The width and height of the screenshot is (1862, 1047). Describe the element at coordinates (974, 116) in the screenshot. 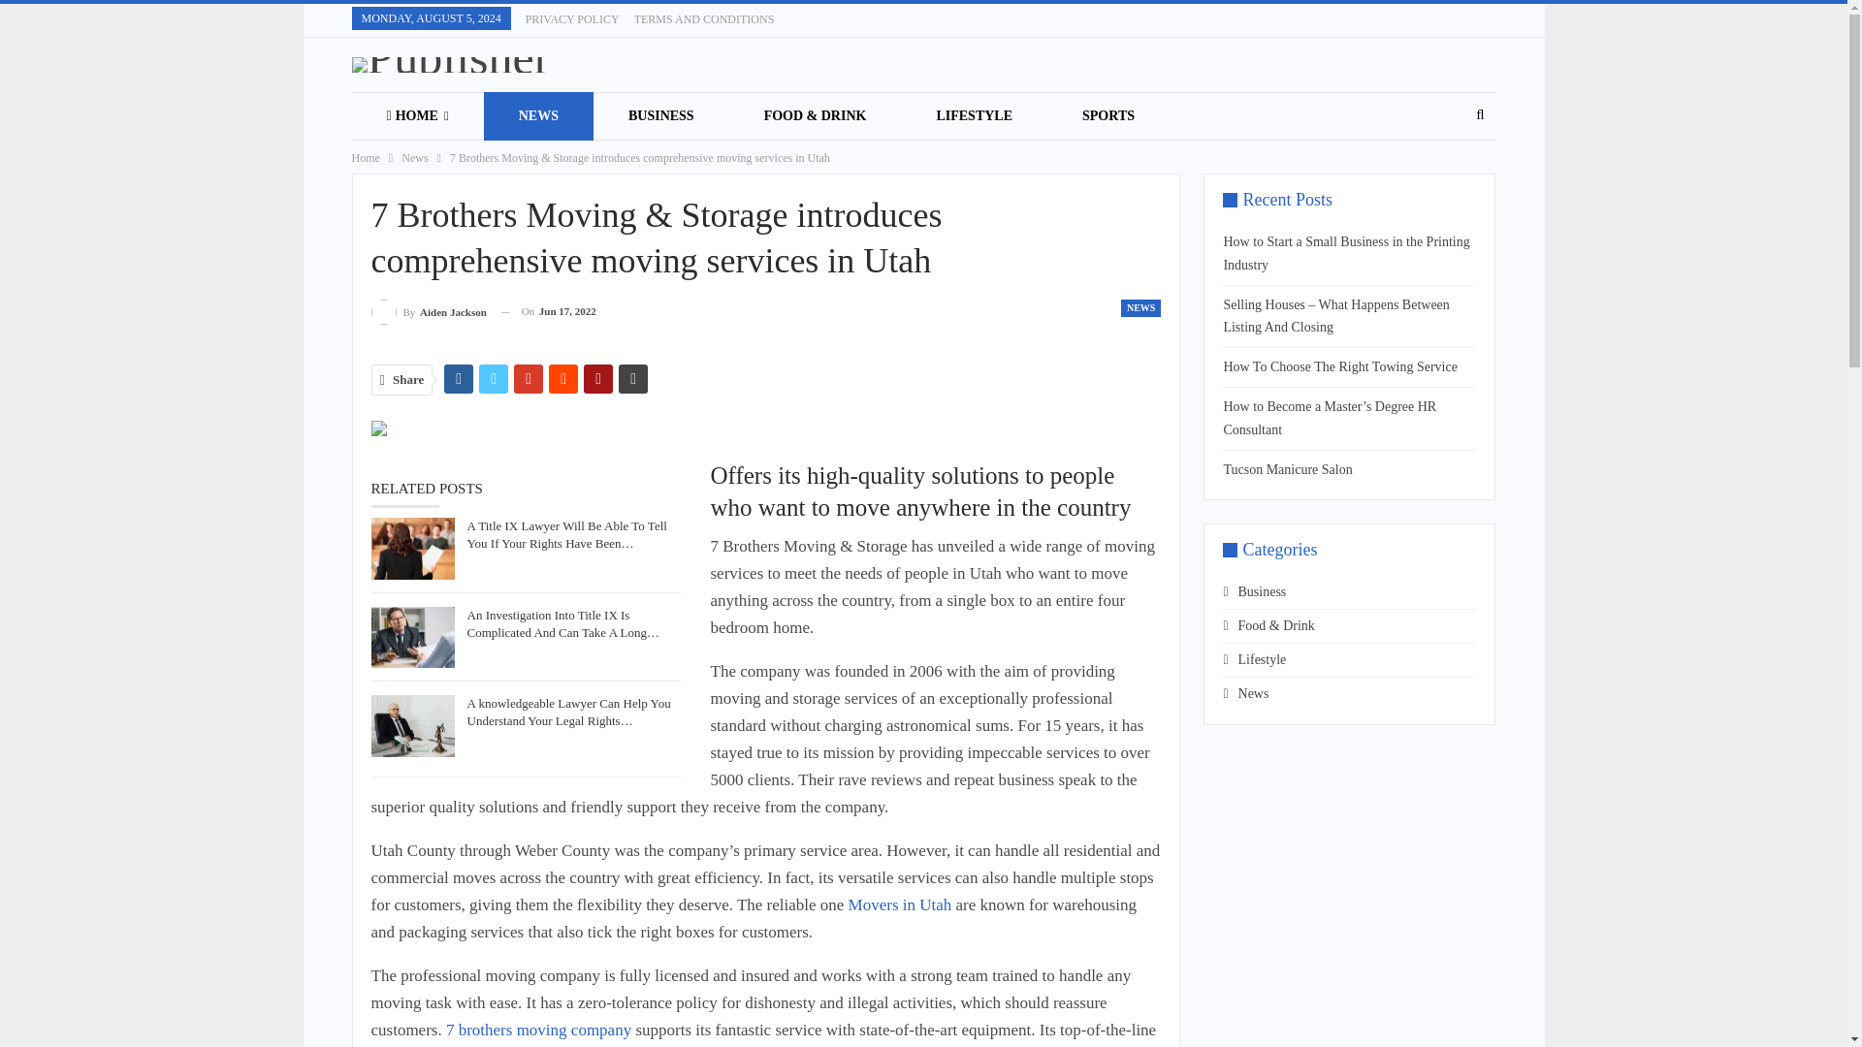

I see `LIFESTYLE` at that location.